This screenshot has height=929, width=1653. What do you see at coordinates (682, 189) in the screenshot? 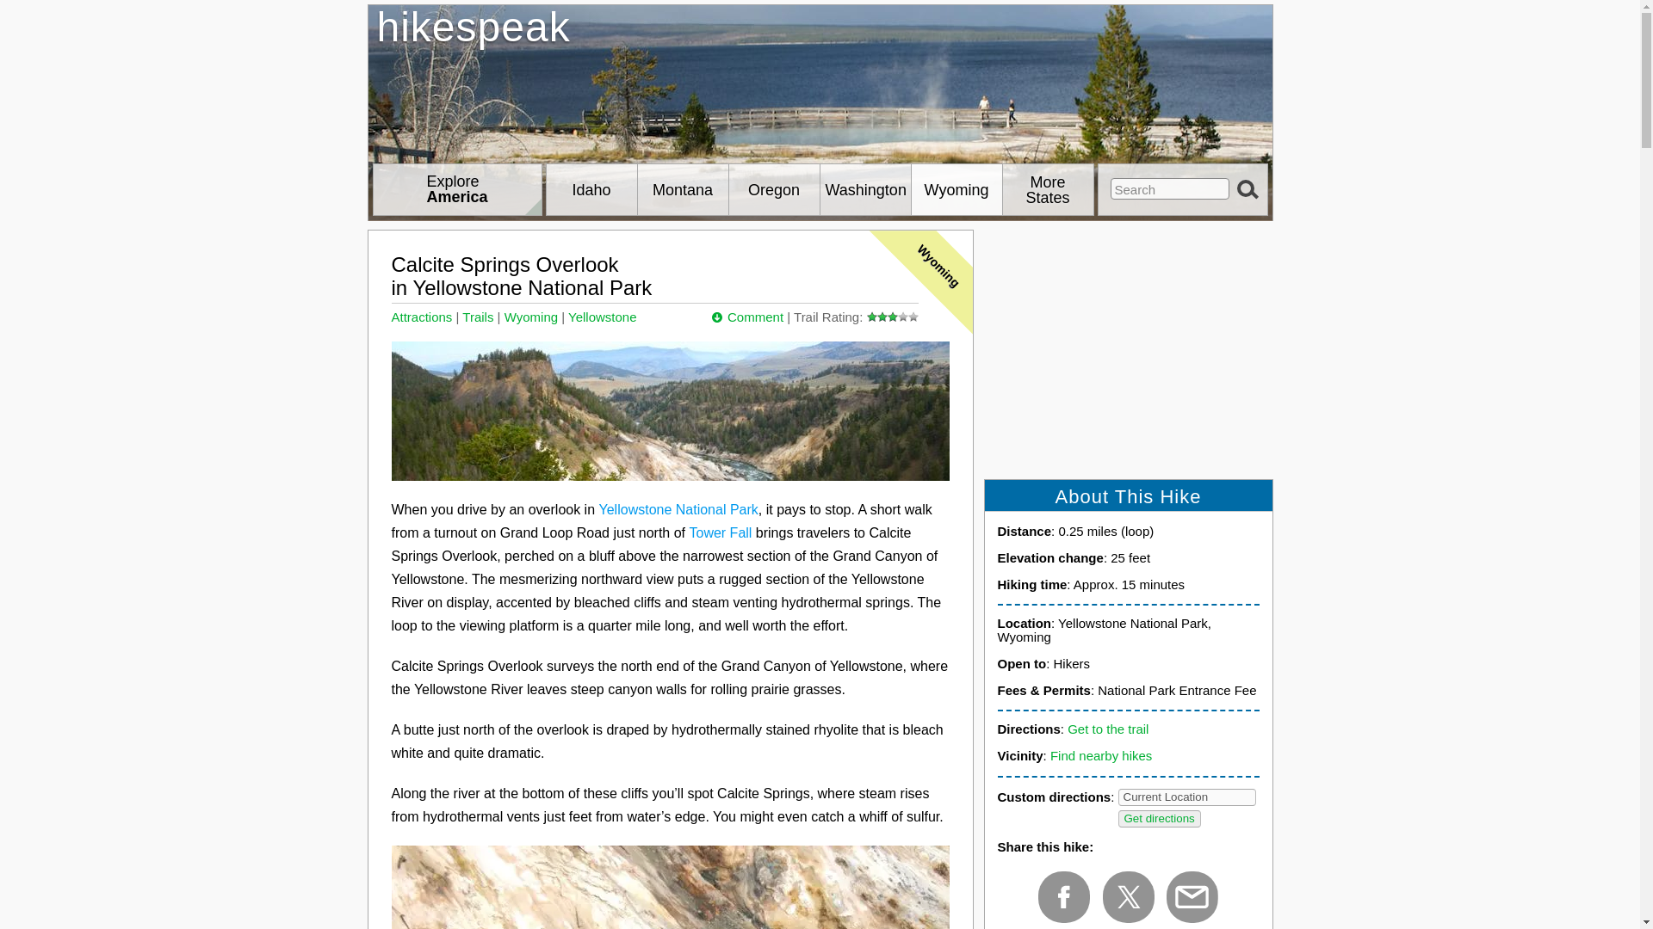
I see `Montana` at bounding box center [682, 189].